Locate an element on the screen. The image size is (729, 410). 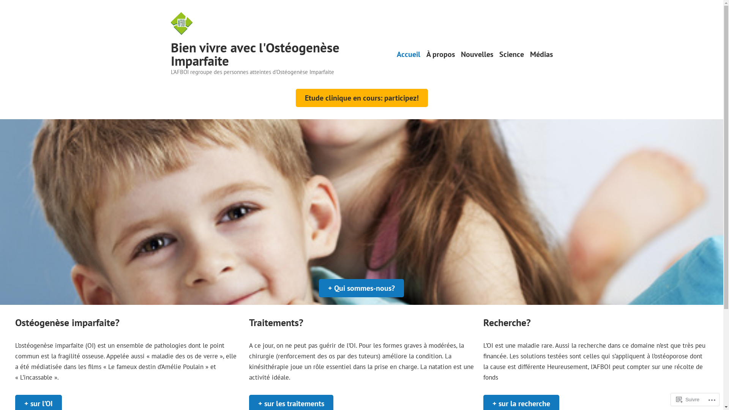
Accueil is located at coordinates (408, 54).